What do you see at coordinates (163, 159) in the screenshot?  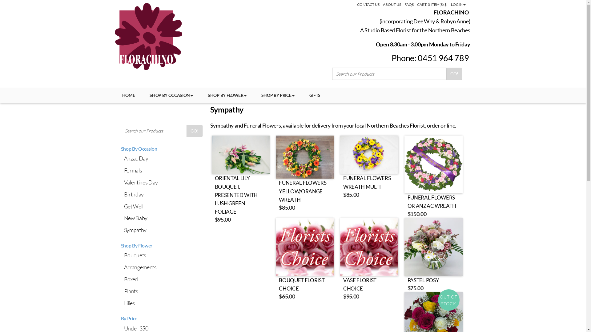 I see `Anzac Day` at bounding box center [163, 159].